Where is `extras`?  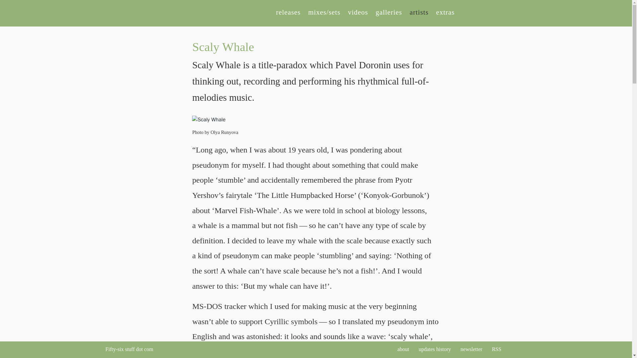 extras is located at coordinates (445, 12).